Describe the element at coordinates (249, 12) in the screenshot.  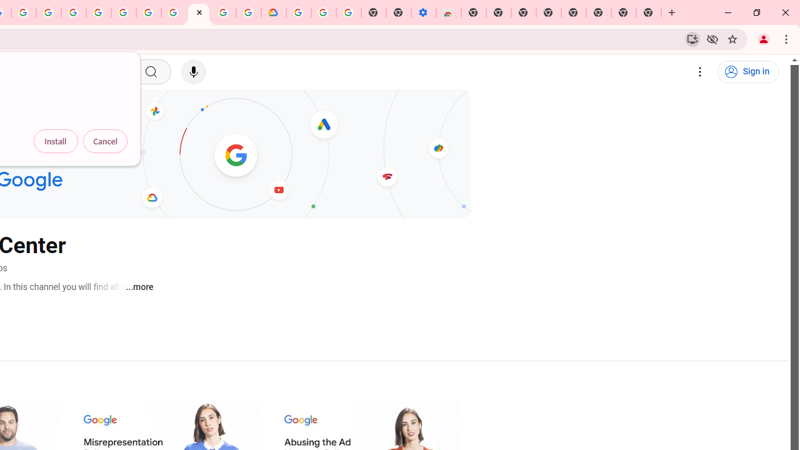
I see `Browse the Google Chrome Community - Google Chrome Community` at that location.